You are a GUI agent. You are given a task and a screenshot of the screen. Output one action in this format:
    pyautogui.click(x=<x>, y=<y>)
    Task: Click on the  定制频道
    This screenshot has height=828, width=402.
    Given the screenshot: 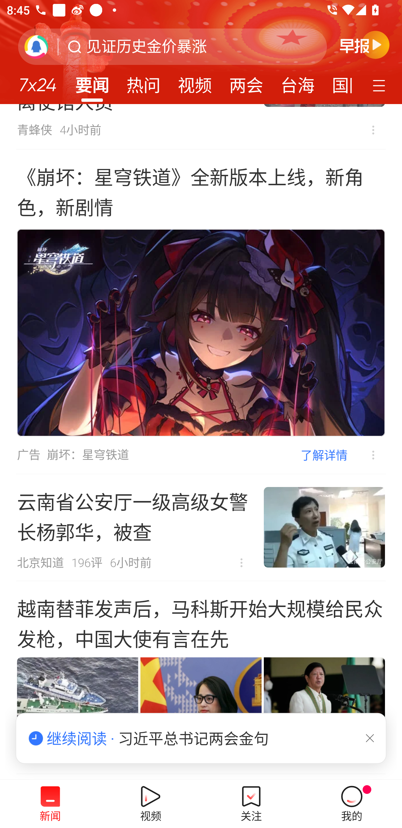 What is the action you would take?
    pyautogui.click(x=380, y=85)
    